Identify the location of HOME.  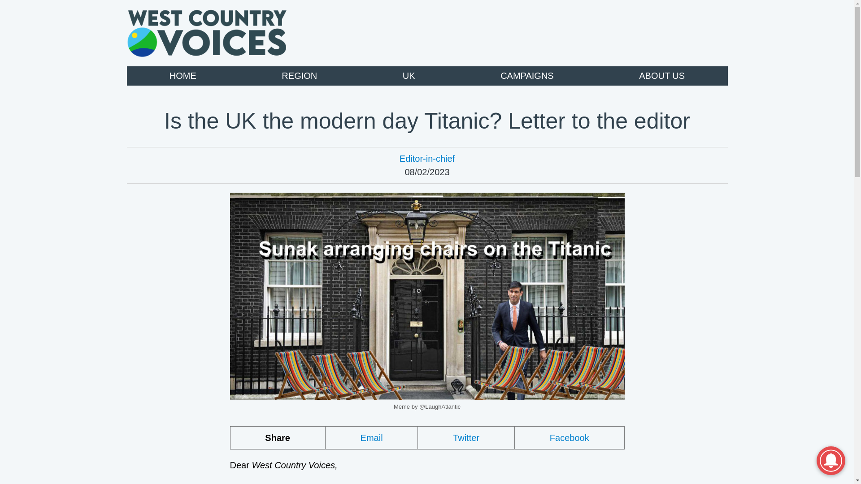
(183, 76).